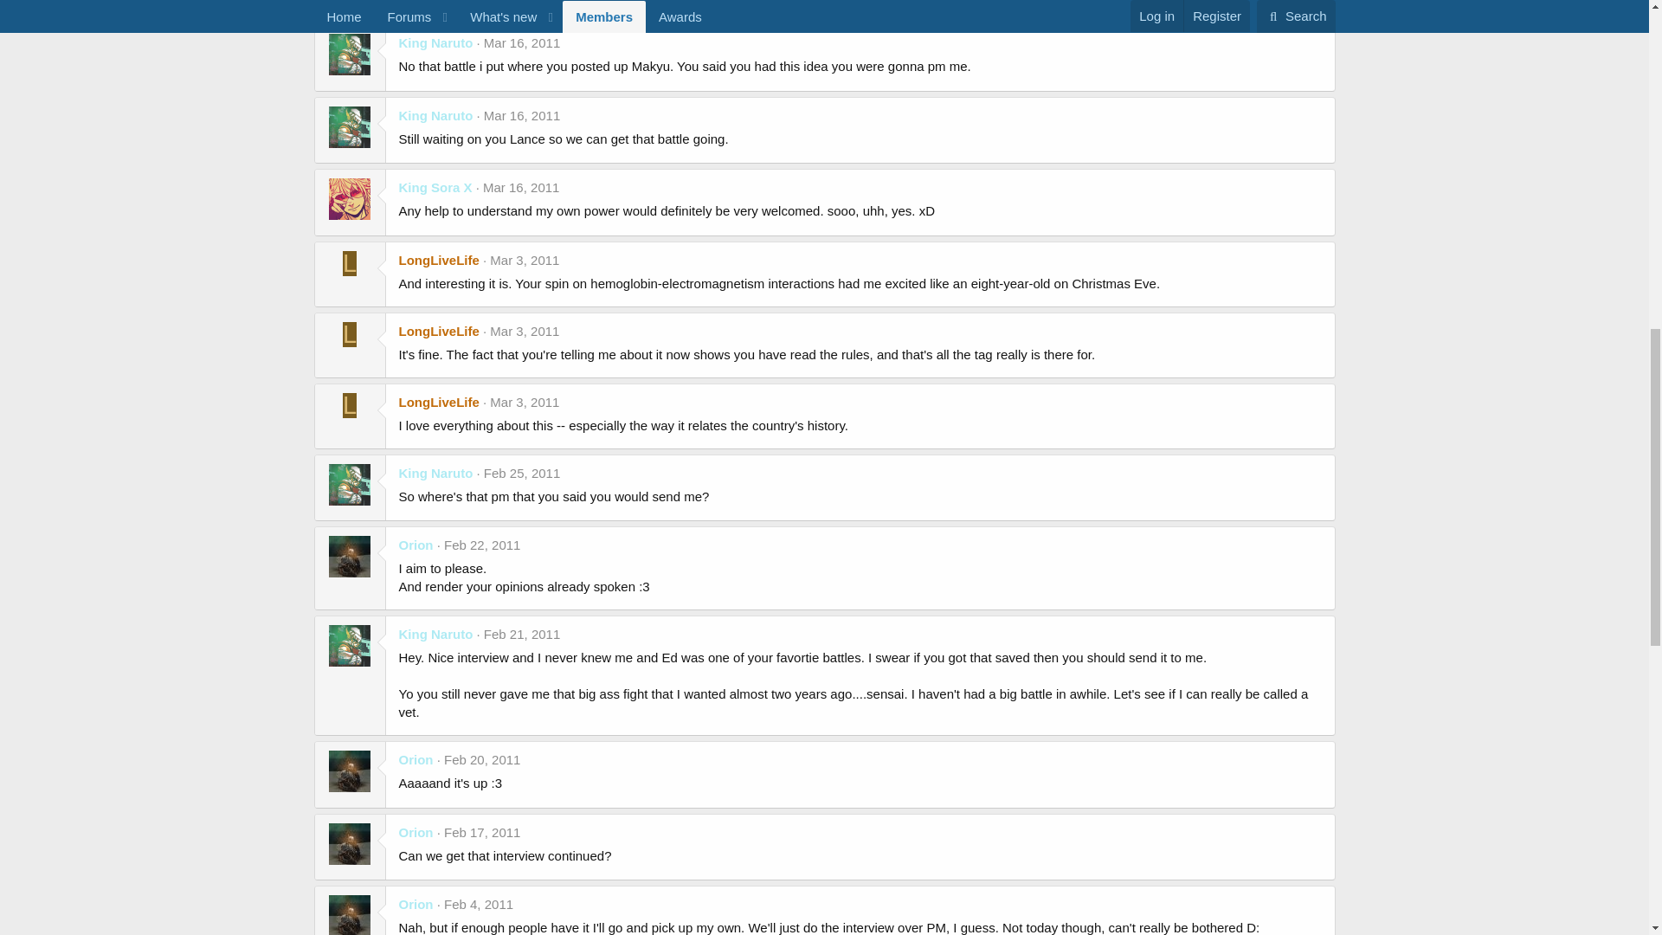 Image resolution: width=1662 pixels, height=935 pixels. I want to click on Mar 16, 2011 at 6:47 AM, so click(521, 115).